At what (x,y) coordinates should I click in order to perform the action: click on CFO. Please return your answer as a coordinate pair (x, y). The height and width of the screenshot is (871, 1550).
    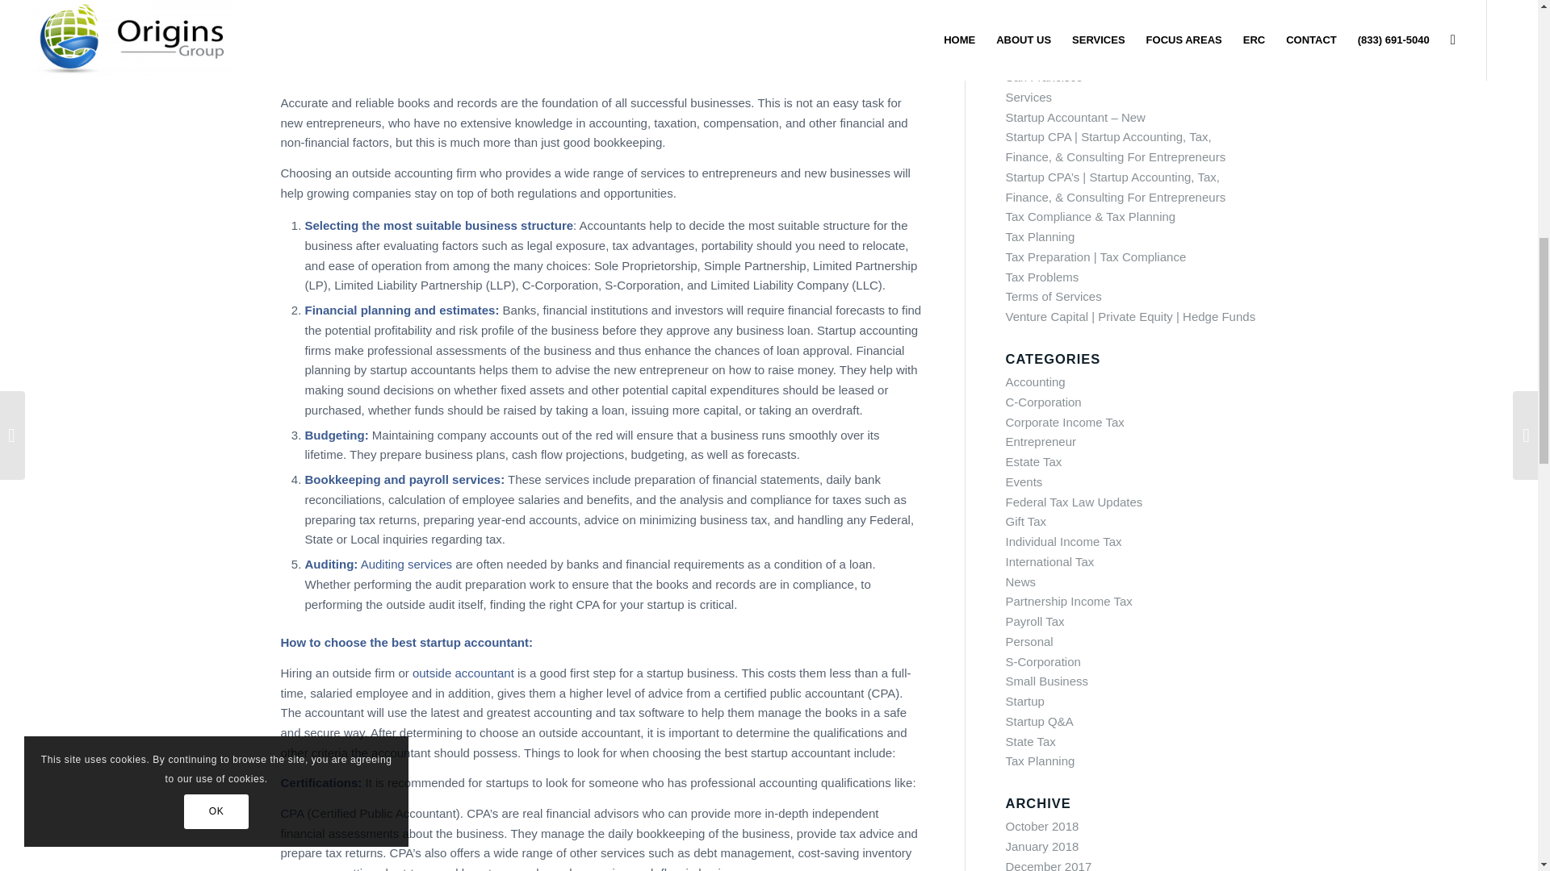
    Looking at the image, I should click on (667, 22).